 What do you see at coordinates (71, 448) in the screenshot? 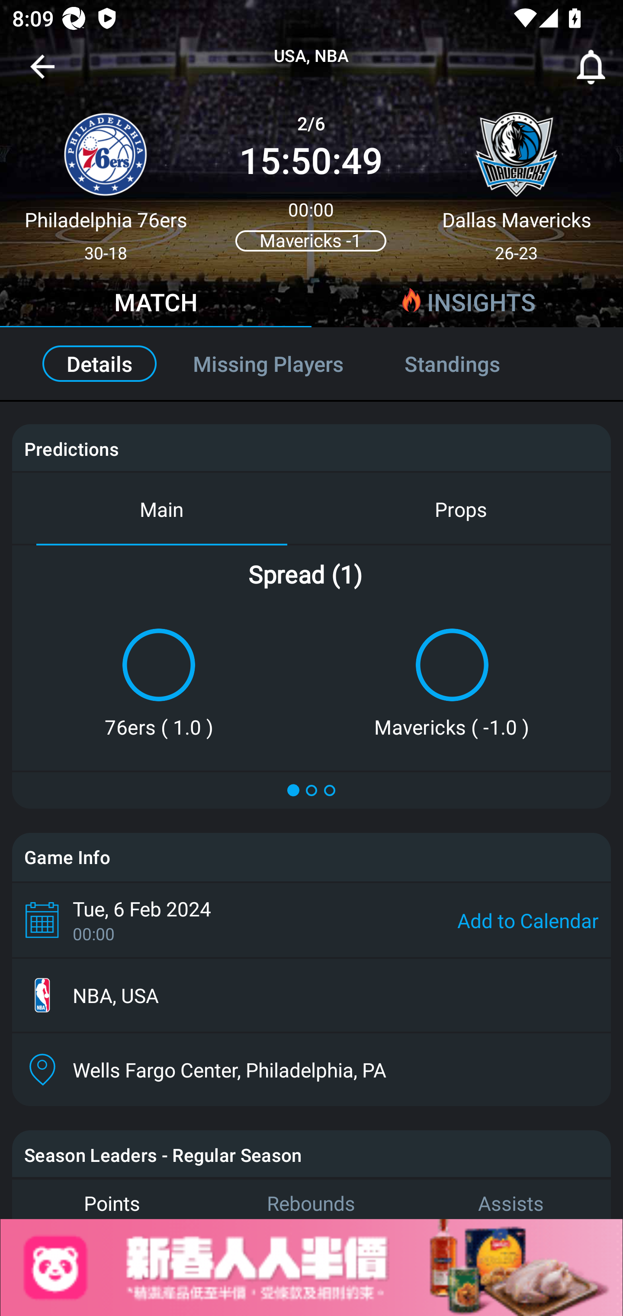
I see `Predictions` at bounding box center [71, 448].